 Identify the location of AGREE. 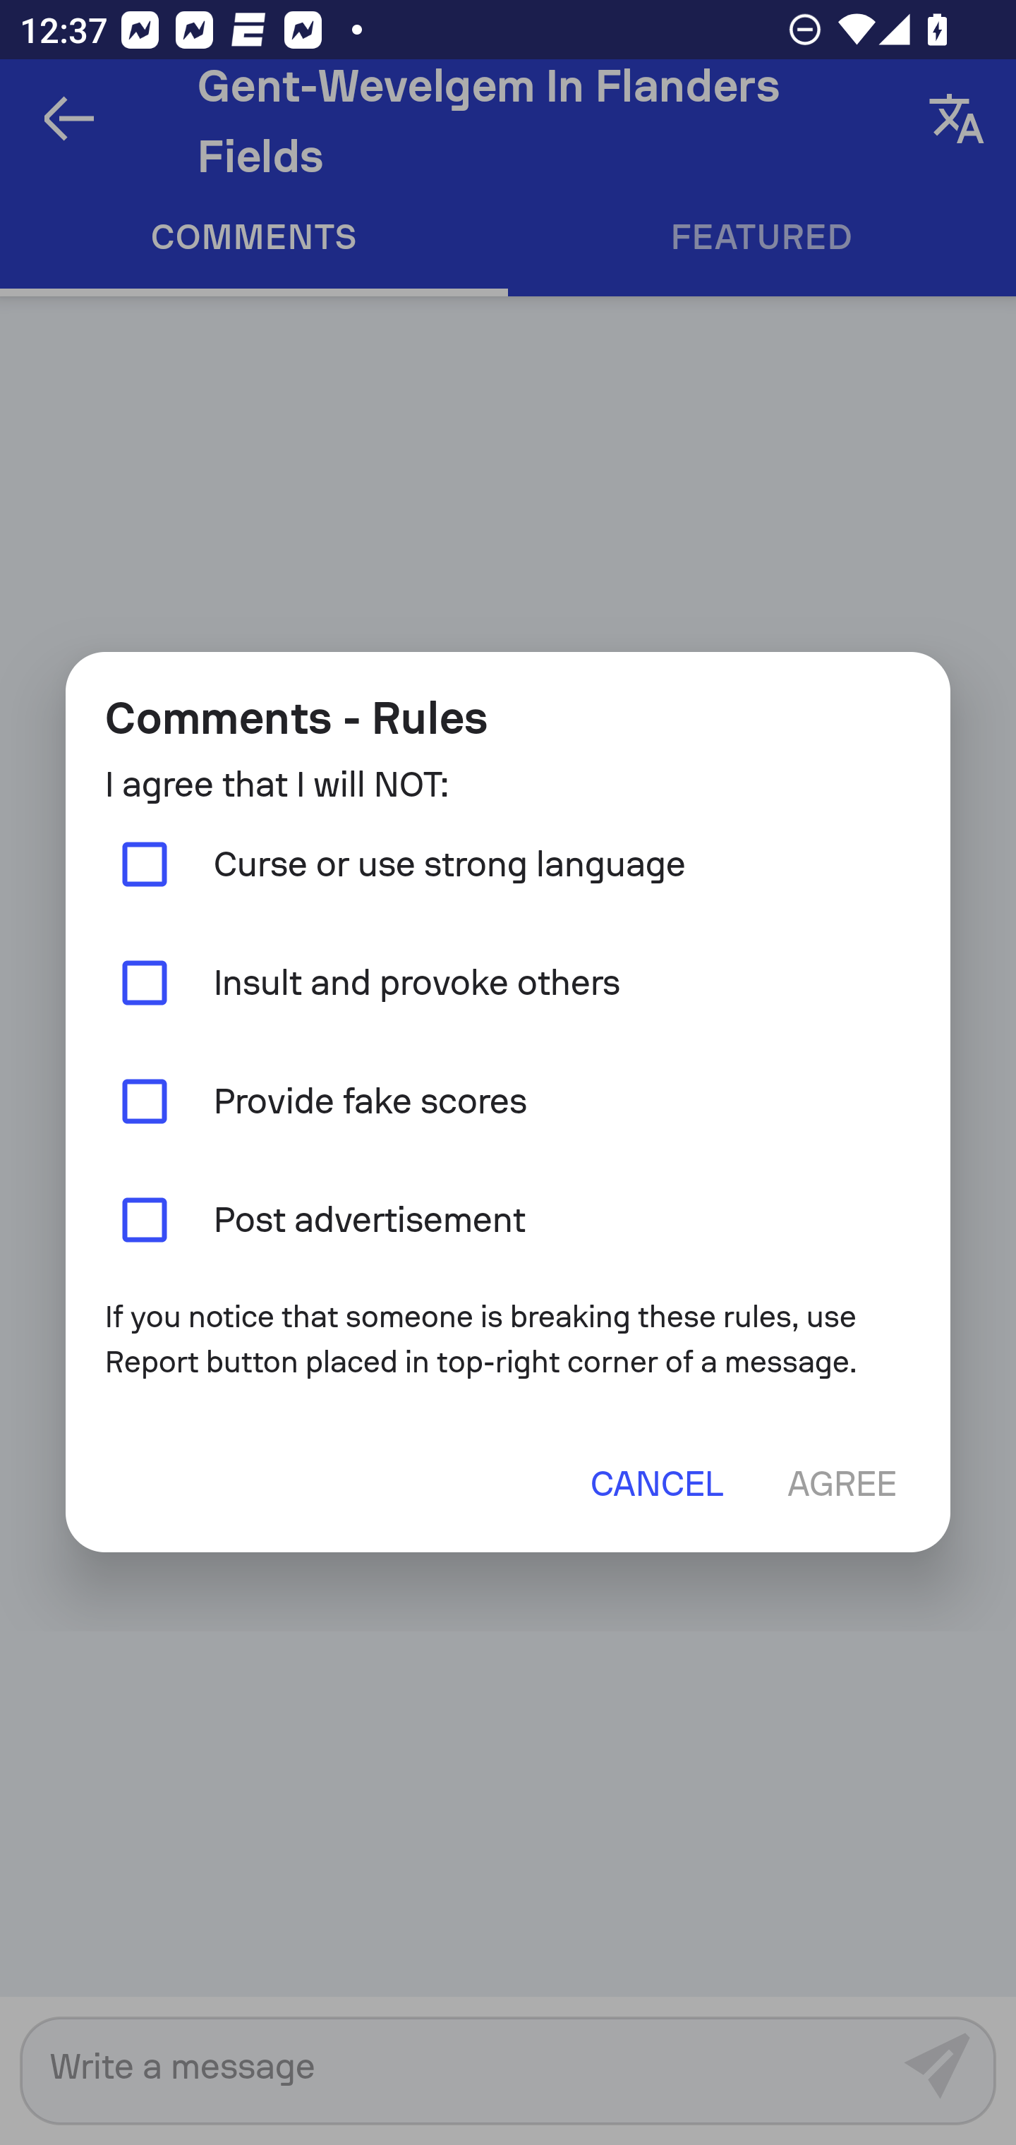
(841, 1483).